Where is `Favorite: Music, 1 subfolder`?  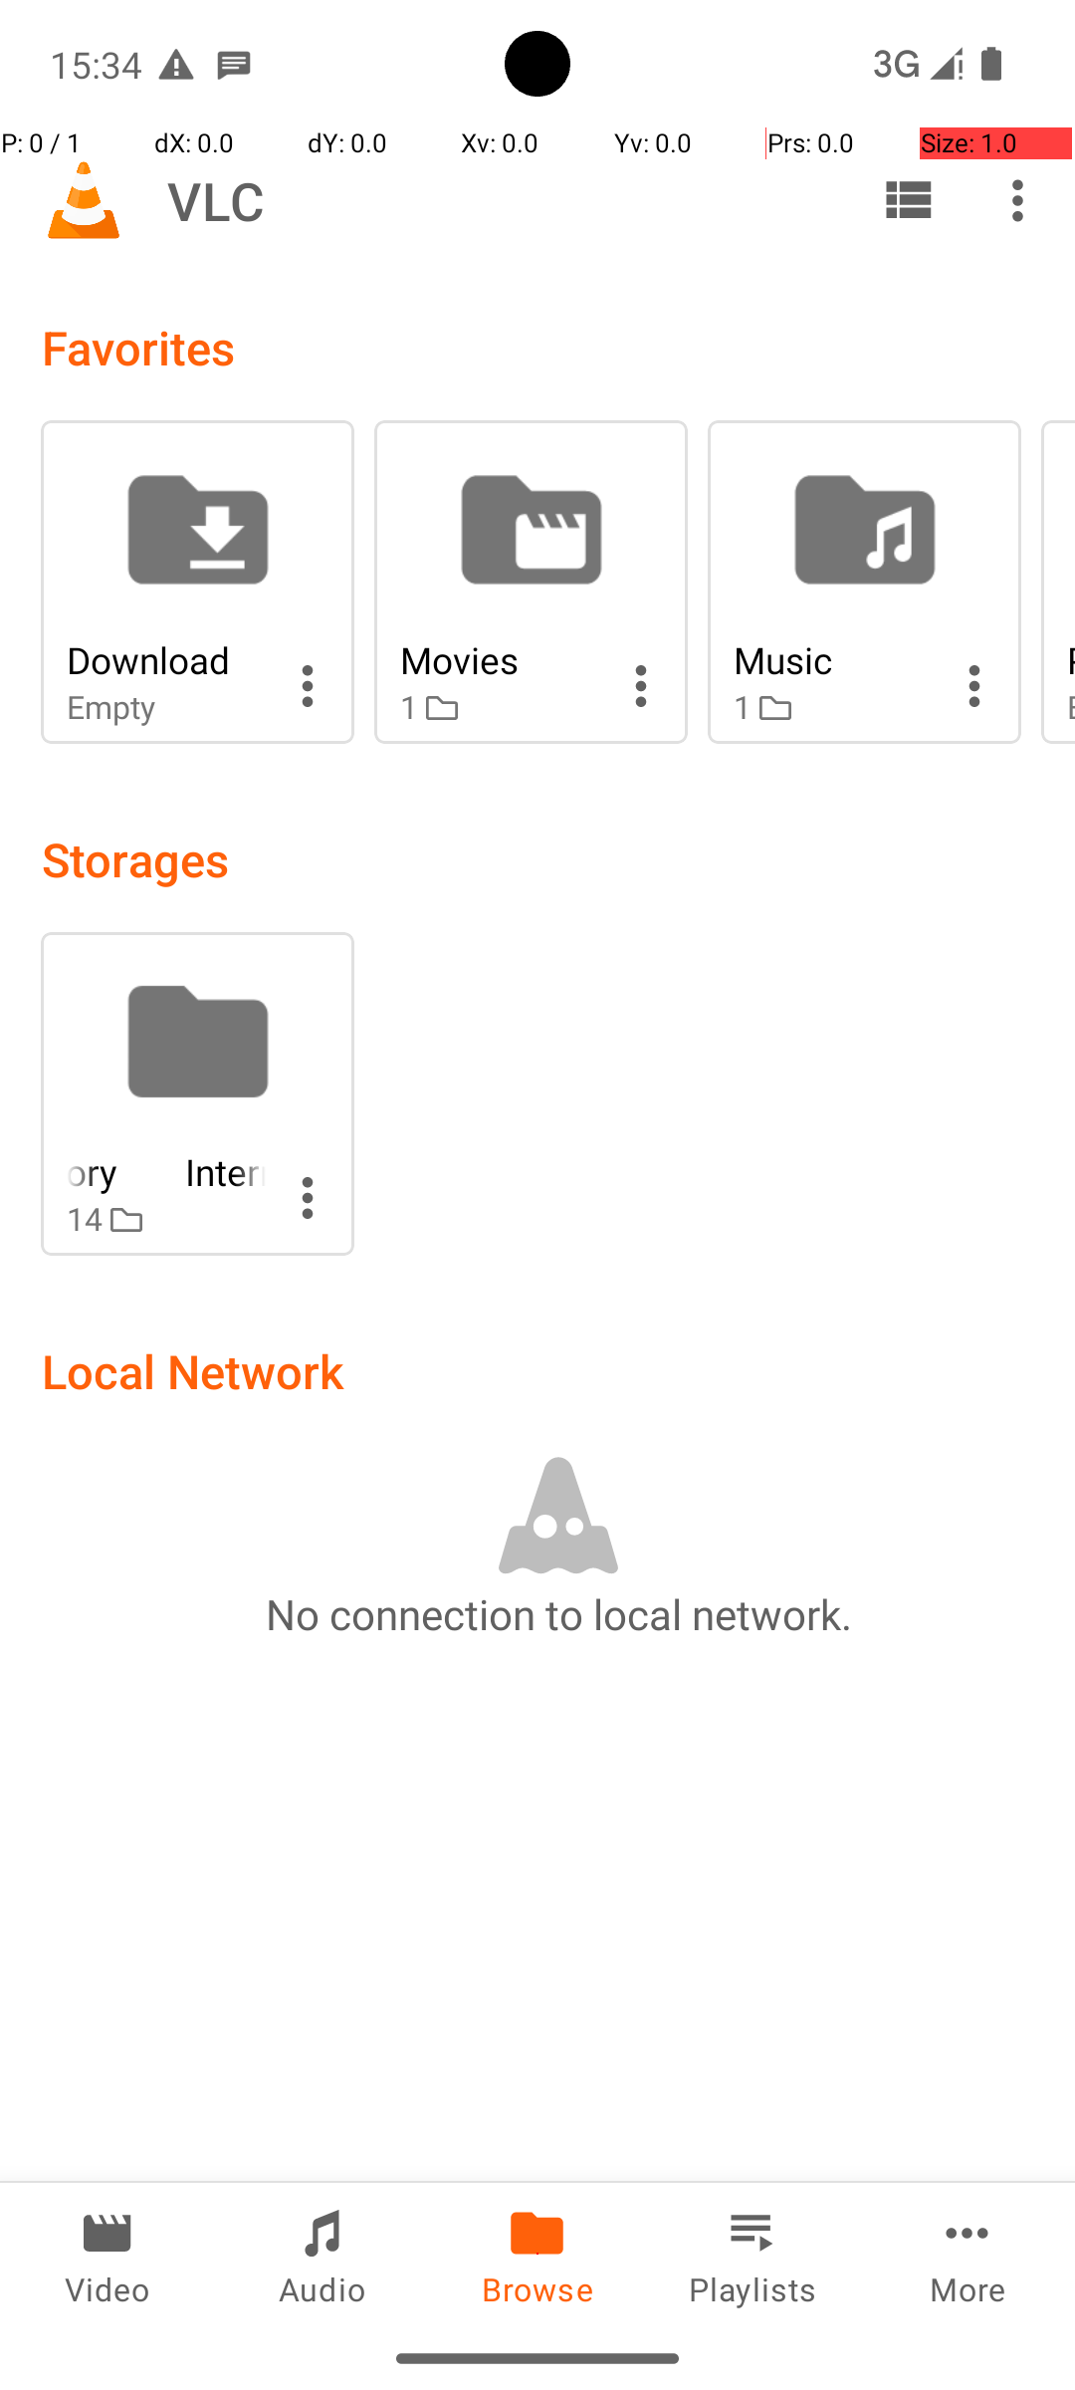
Favorite: Music, 1 subfolder is located at coordinates (864, 582).